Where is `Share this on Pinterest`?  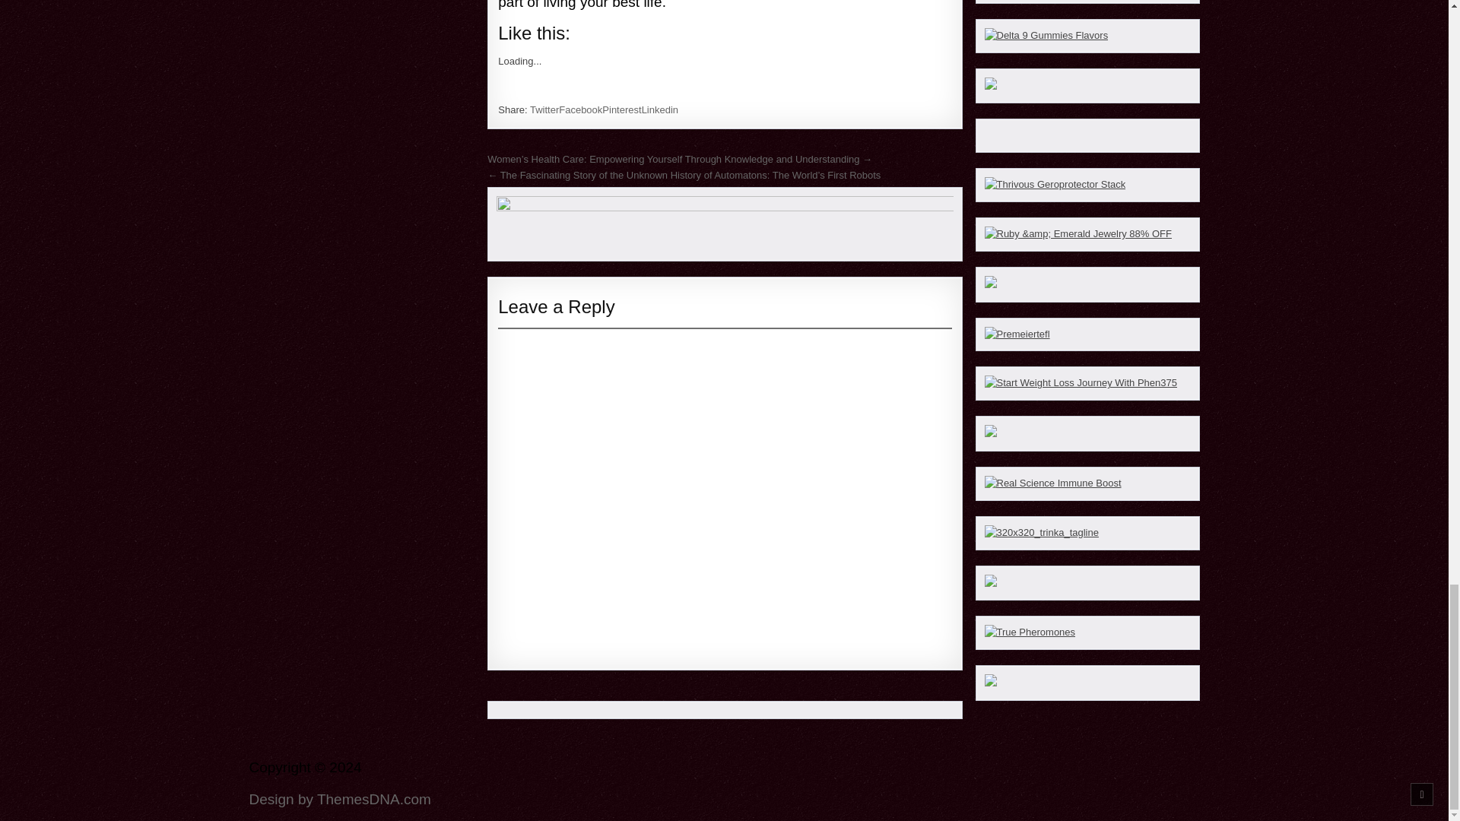
Share this on Pinterest is located at coordinates (620, 109).